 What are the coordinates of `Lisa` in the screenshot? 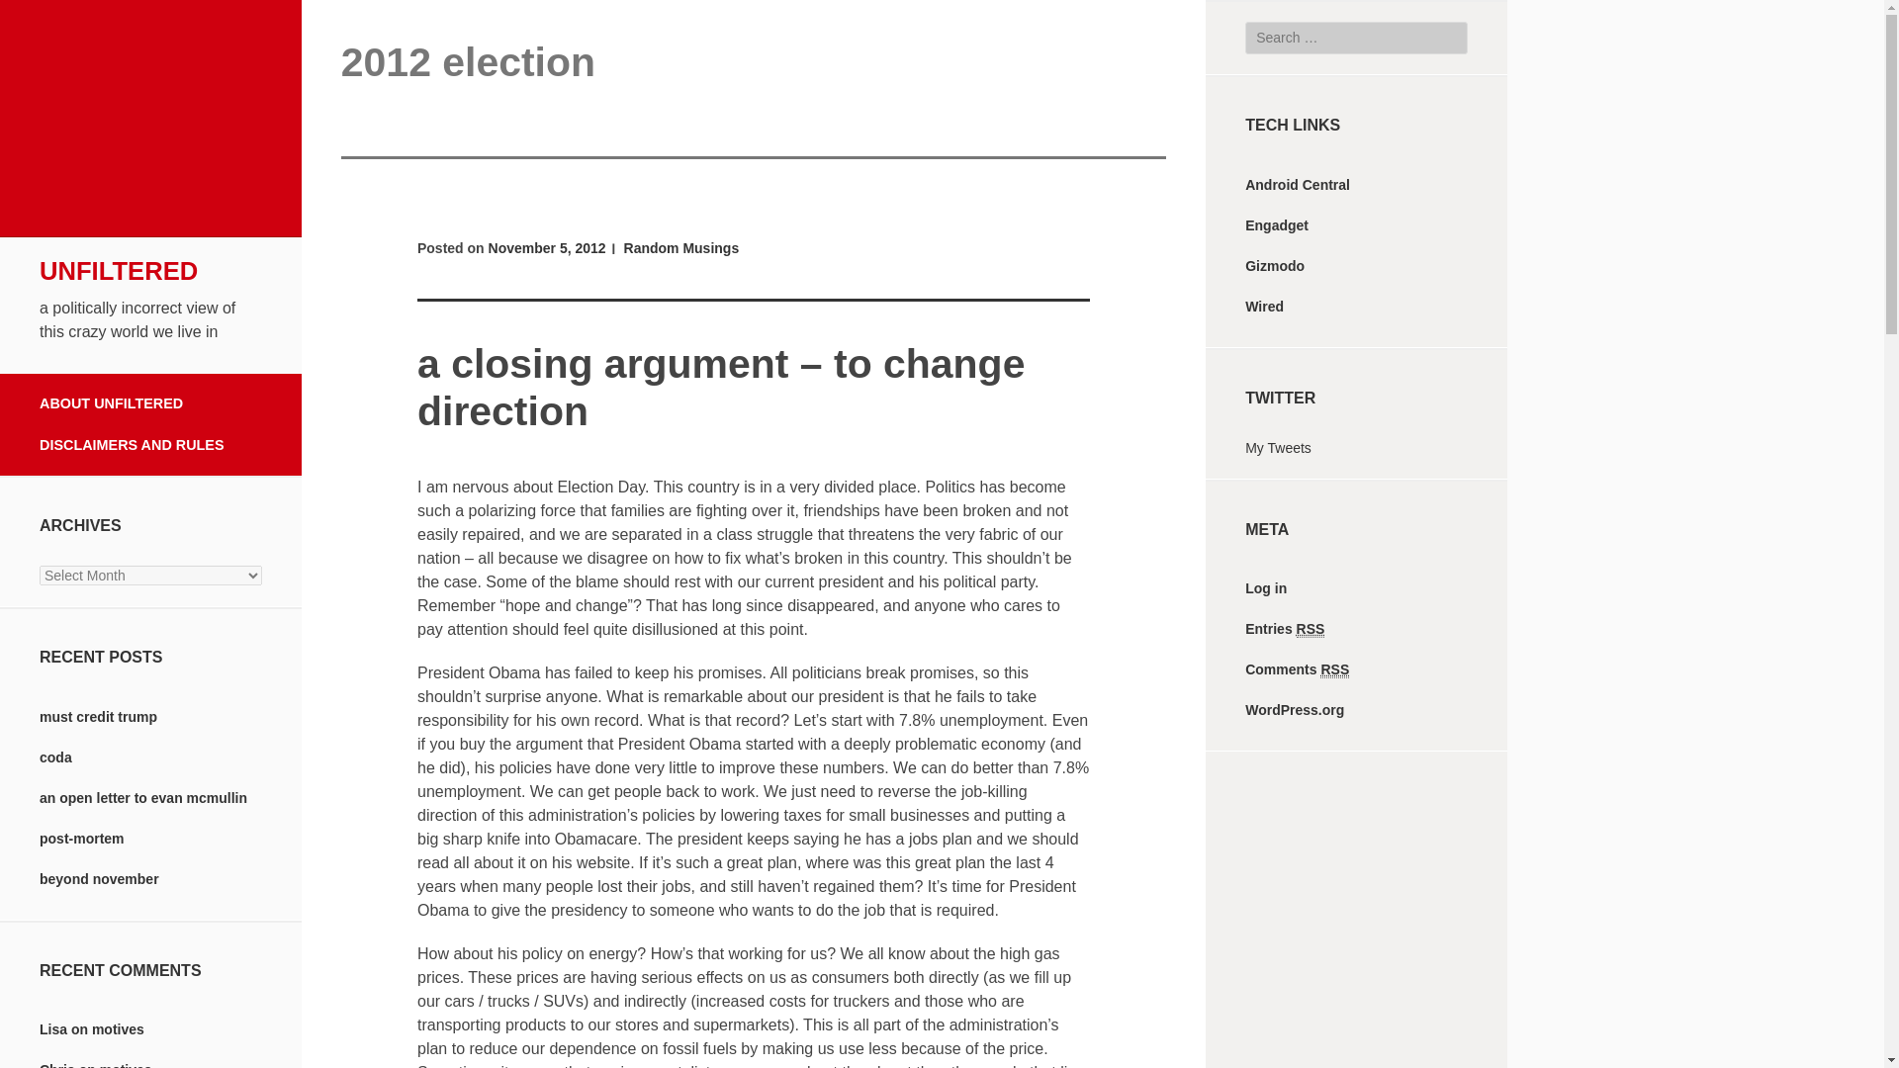 It's located at (53, 1028).